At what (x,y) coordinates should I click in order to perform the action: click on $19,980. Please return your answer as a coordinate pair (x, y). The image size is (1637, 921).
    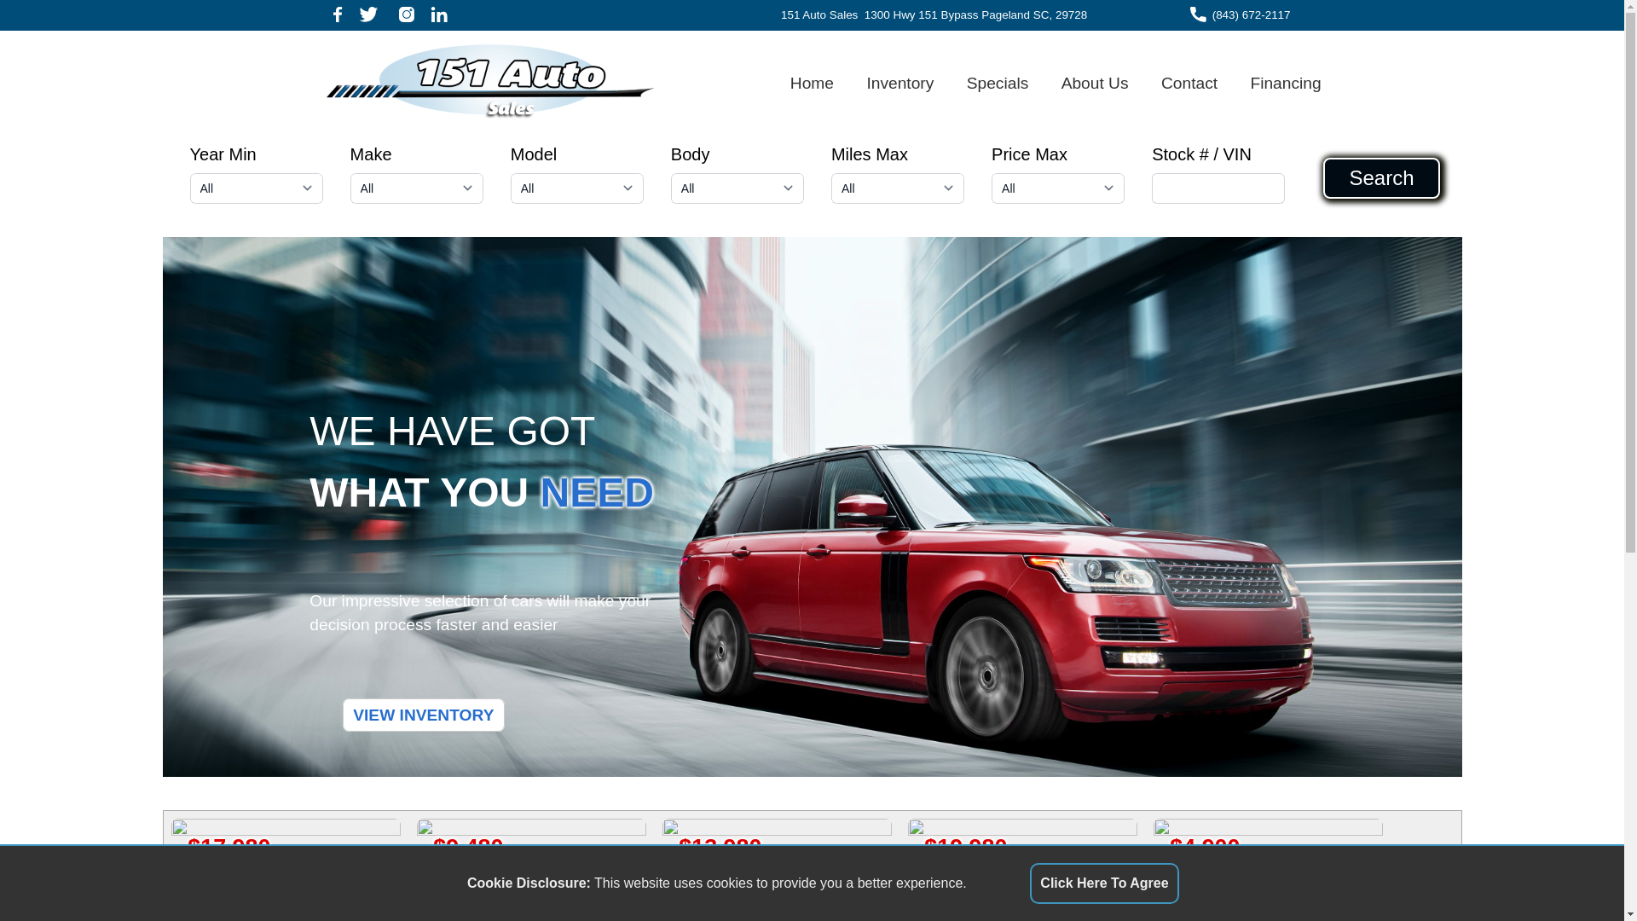
    Looking at the image, I should click on (818, 831).